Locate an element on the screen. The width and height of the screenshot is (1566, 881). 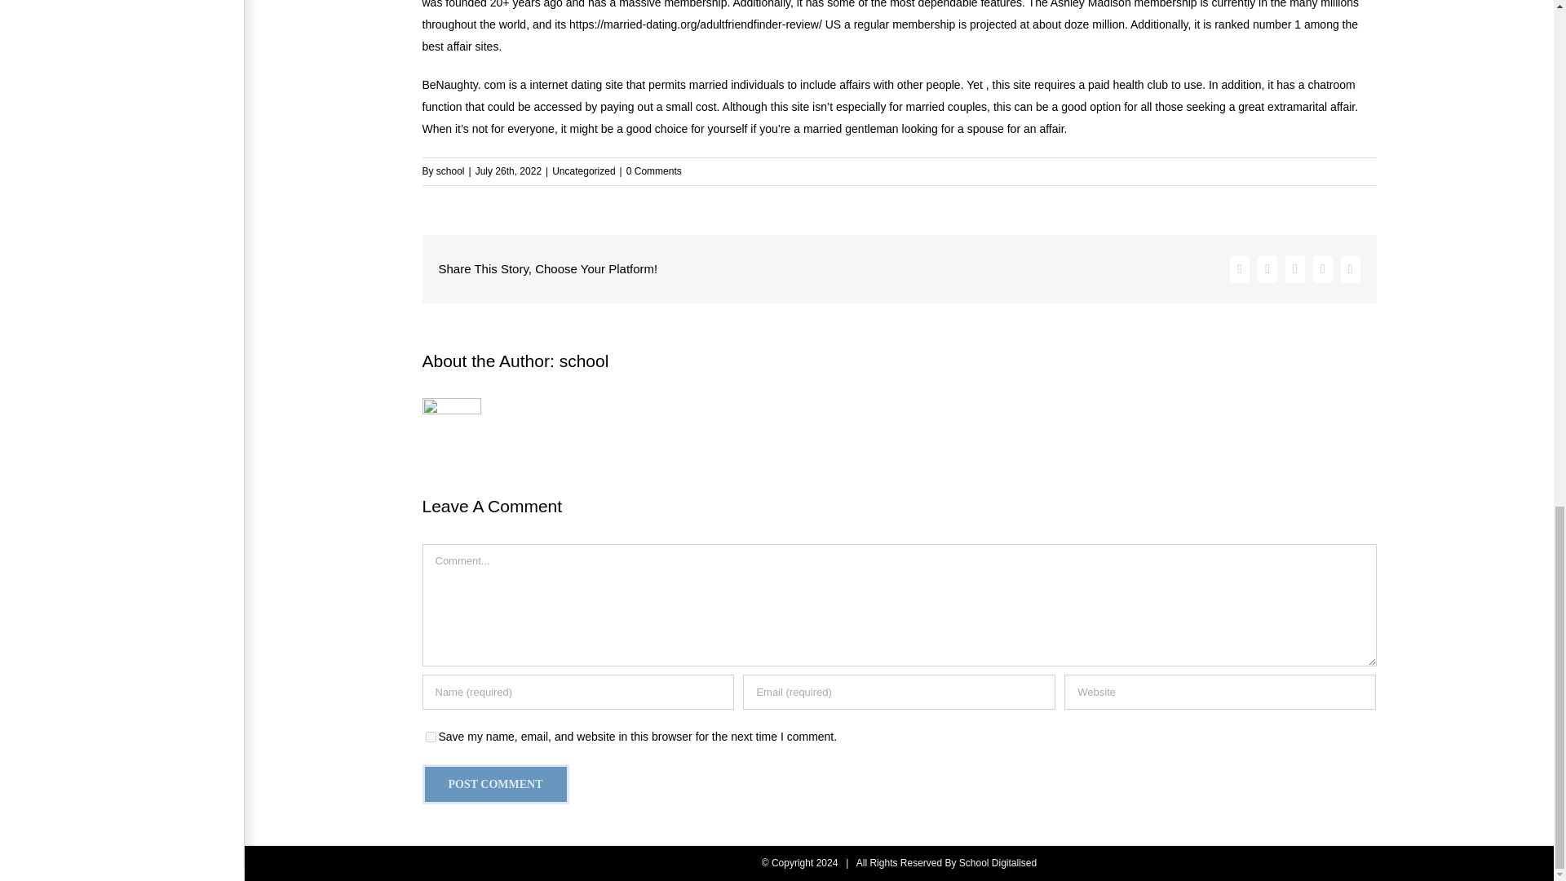
yes is located at coordinates (431, 737).